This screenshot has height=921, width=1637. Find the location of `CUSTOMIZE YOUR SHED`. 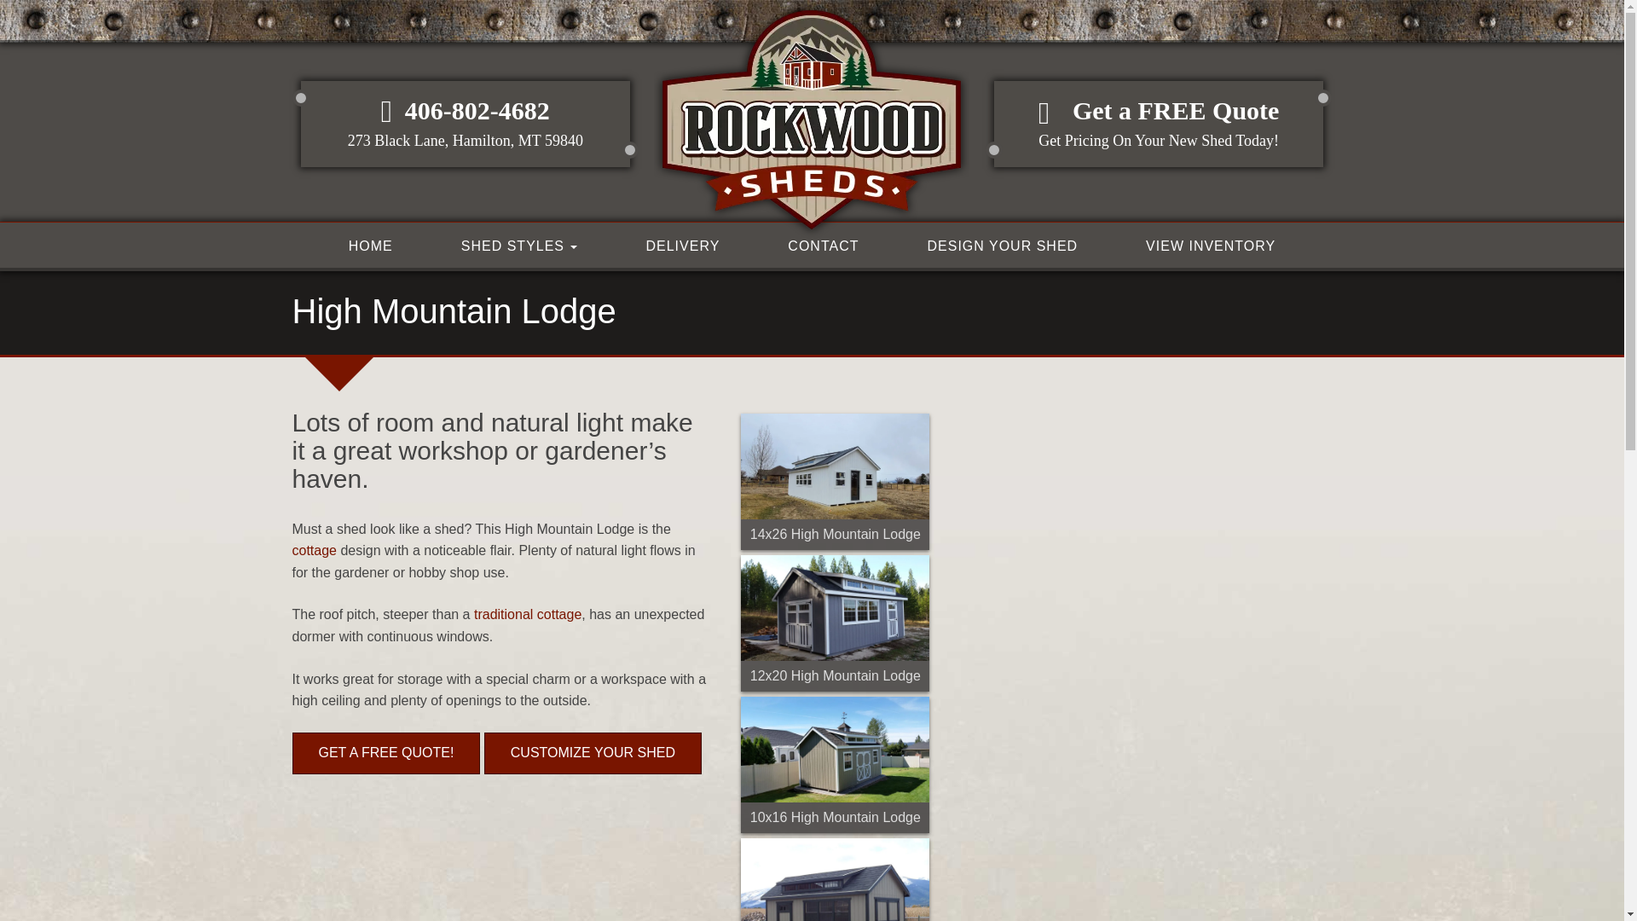

CUSTOMIZE YOUR SHED is located at coordinates (593, 754).